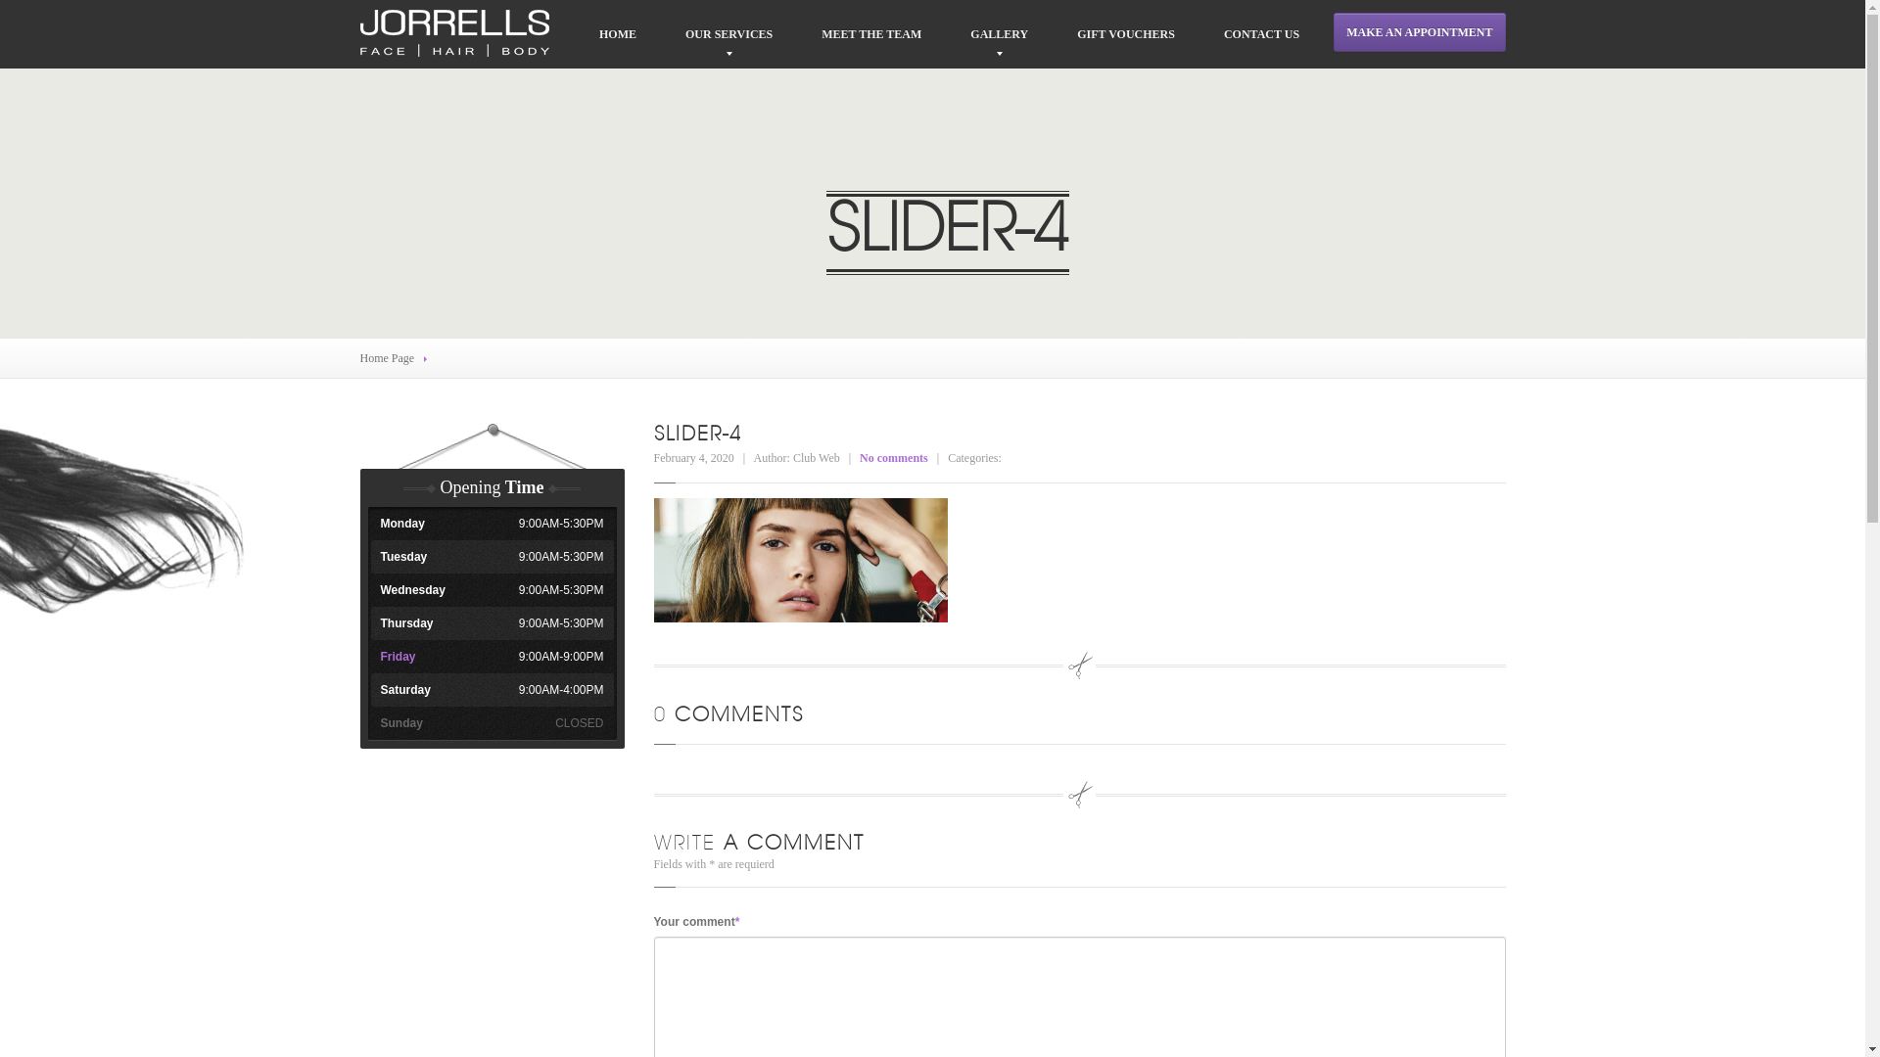 Image resolution: width=1880 pixels, height=1057 pixels. Describe the element at coordinates (1420, 32) in the screenshot. I see `MAKE AN APPOINTMENT` at that location.